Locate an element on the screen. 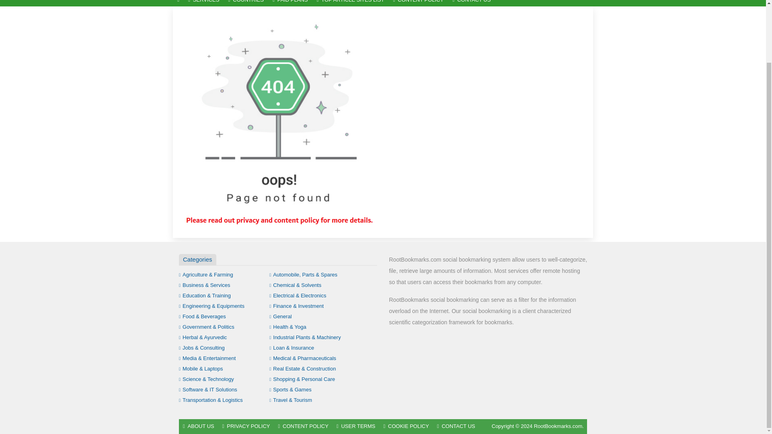 This screenshot has height=434, width=772. COUNTRIES is located at coordinates (246, 3).